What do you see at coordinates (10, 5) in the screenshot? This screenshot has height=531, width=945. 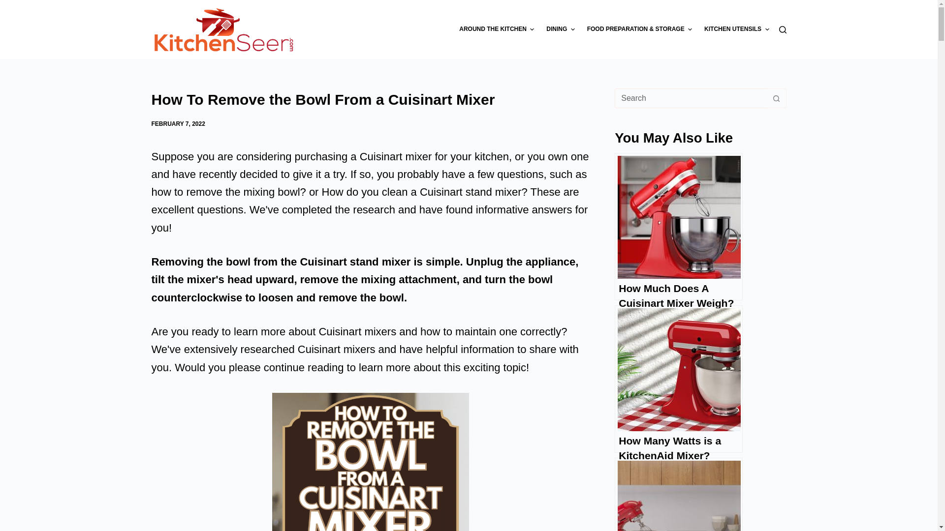 I see `Skip to content` at bounding box center [10, 5].